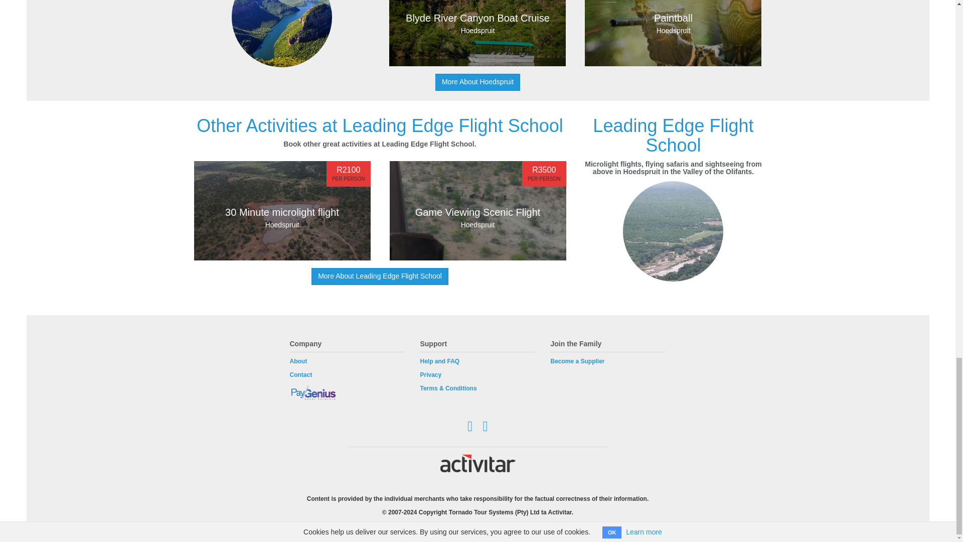 This screenshot has width=963, height=542. I want to click on More About Hoedspruit, so click(298, 361).